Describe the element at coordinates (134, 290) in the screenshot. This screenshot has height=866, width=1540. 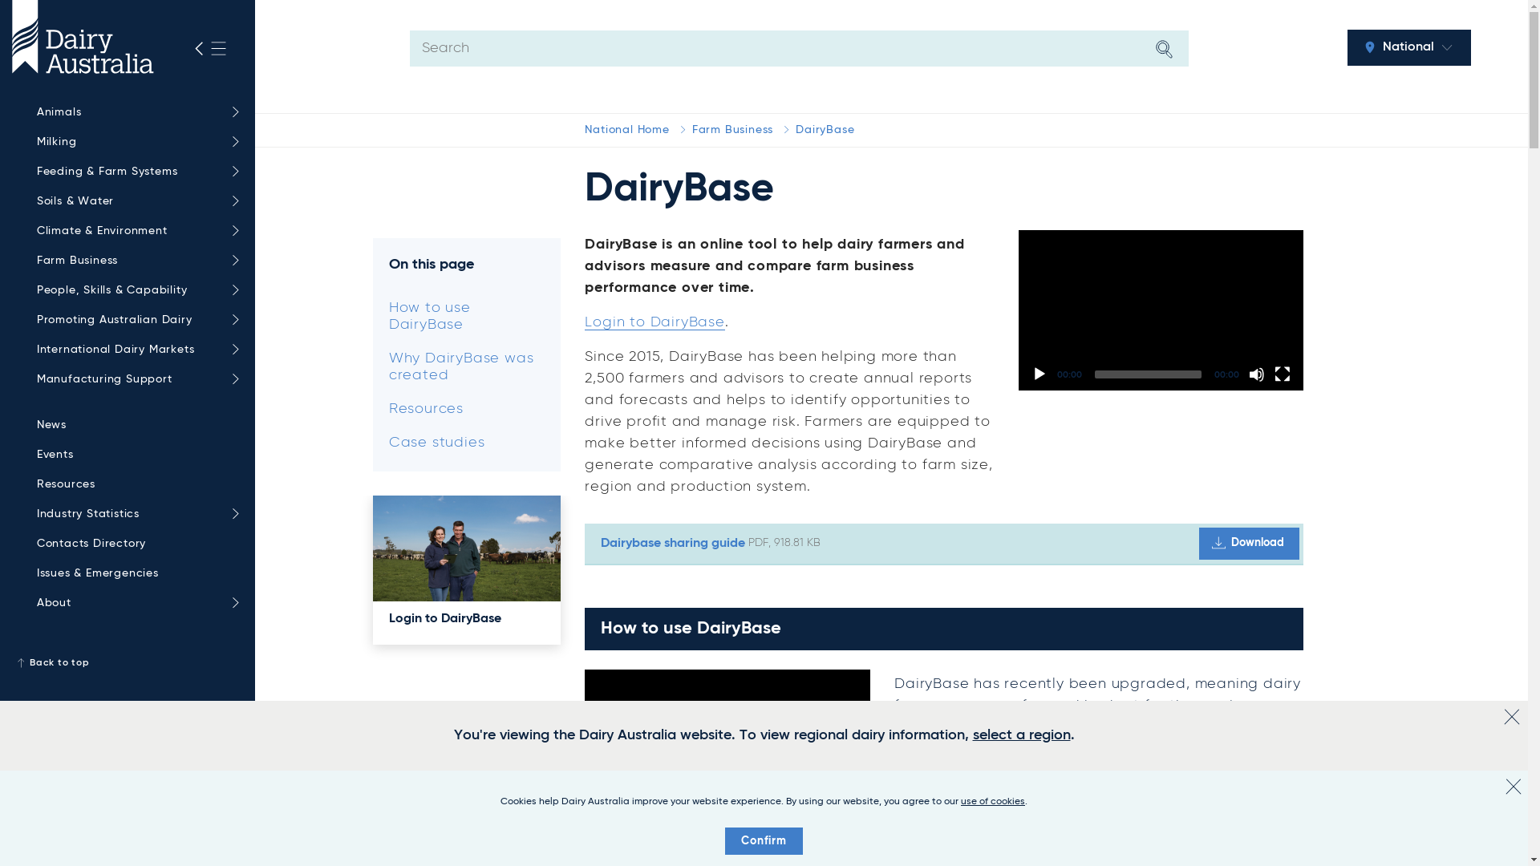
I see `People, Skills & Capability` at that location.